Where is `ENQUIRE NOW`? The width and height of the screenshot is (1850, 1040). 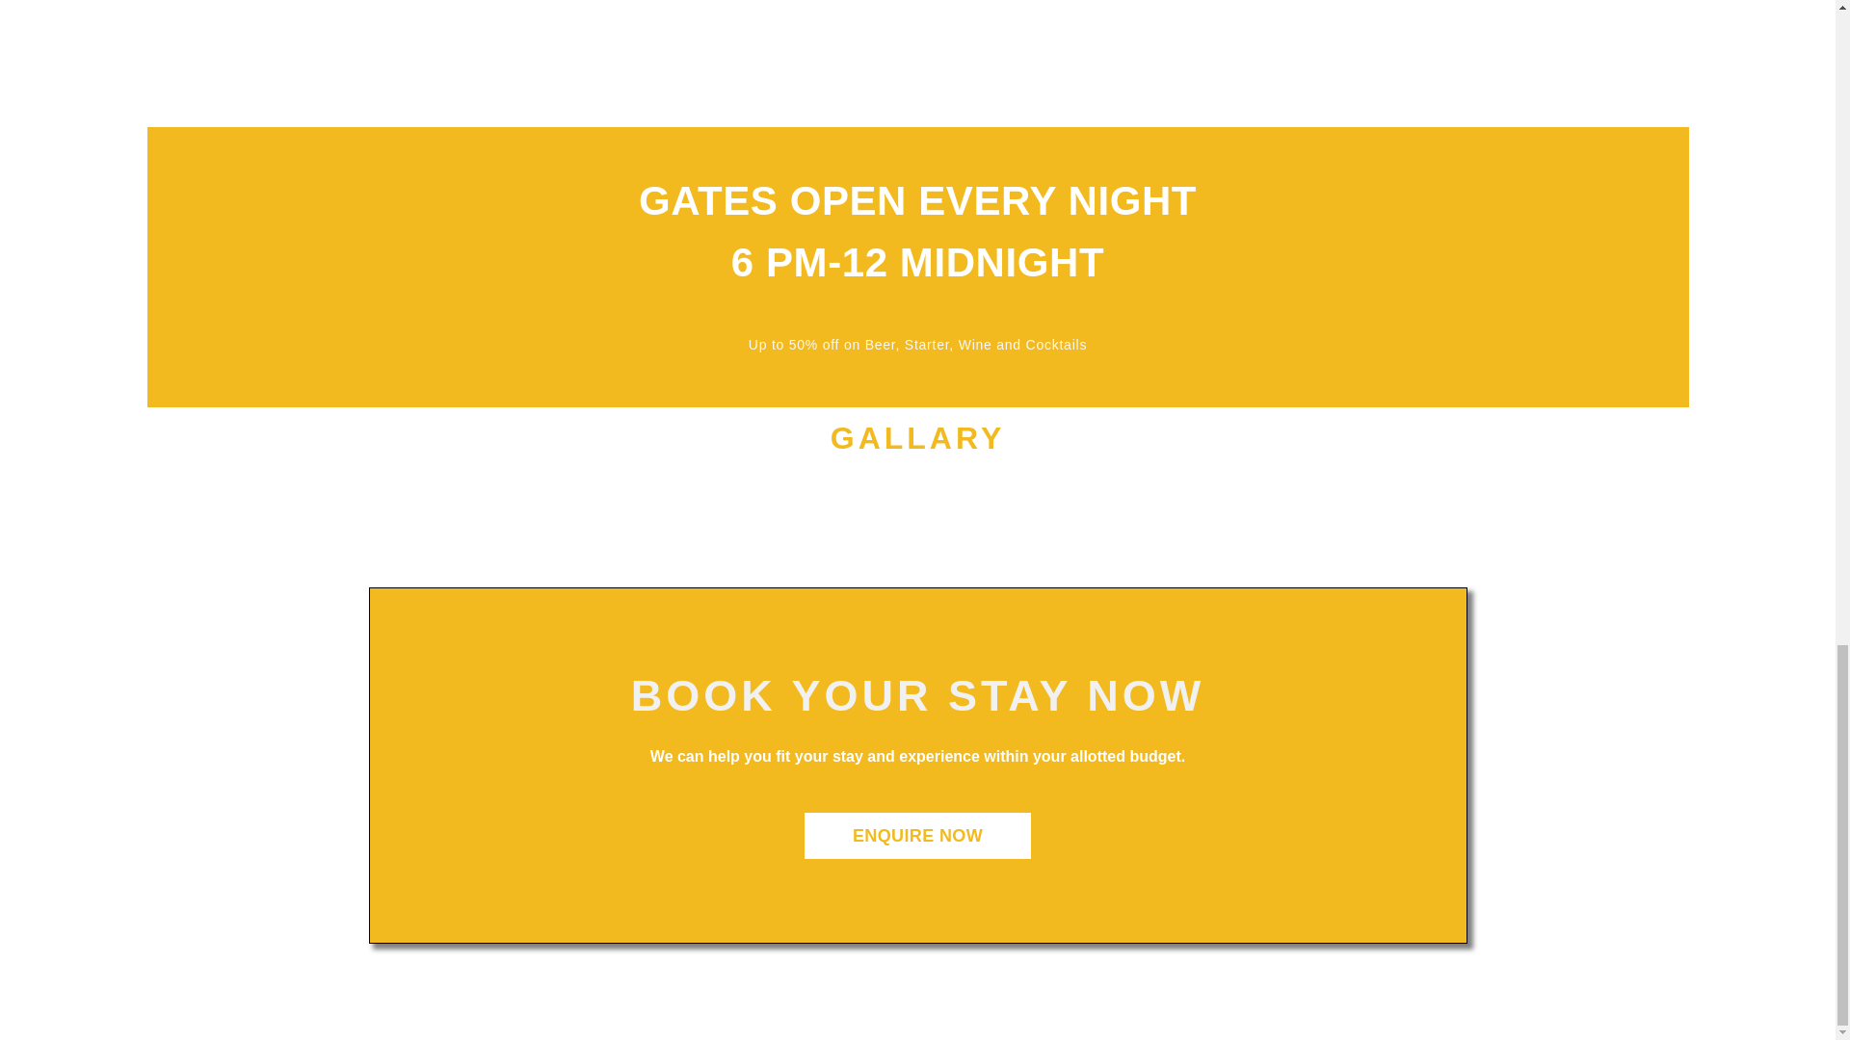
ENQUIRE NOW is located at coordinates (917, 836).